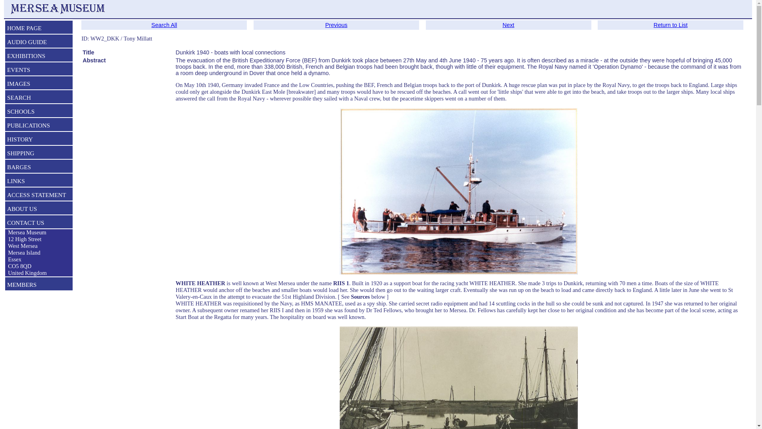 Image resolution: width=762 pixels, height=429 pixels. Describe the element at coordinates (39, 154) in the screenshot. I see `SHIPPING` at that location.